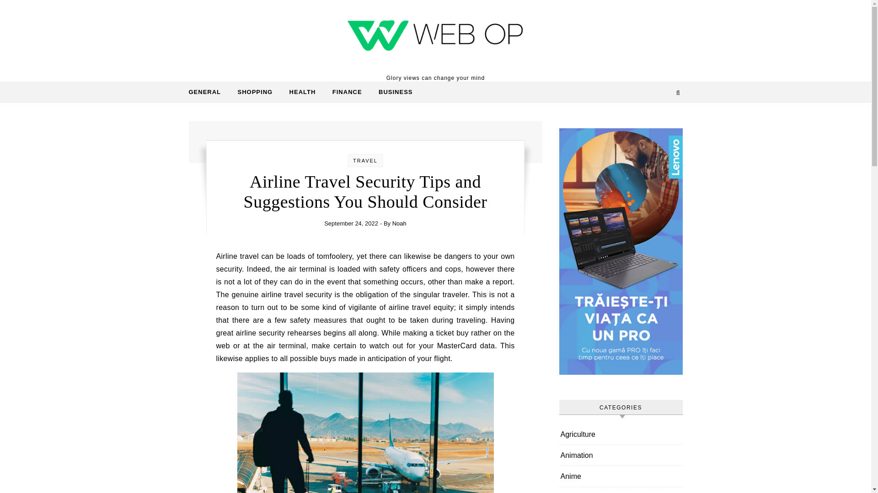  What do you see at coordinates (365, 160) in the screenshot?
I see `TRAVEL` at bounding box center [365, 160].